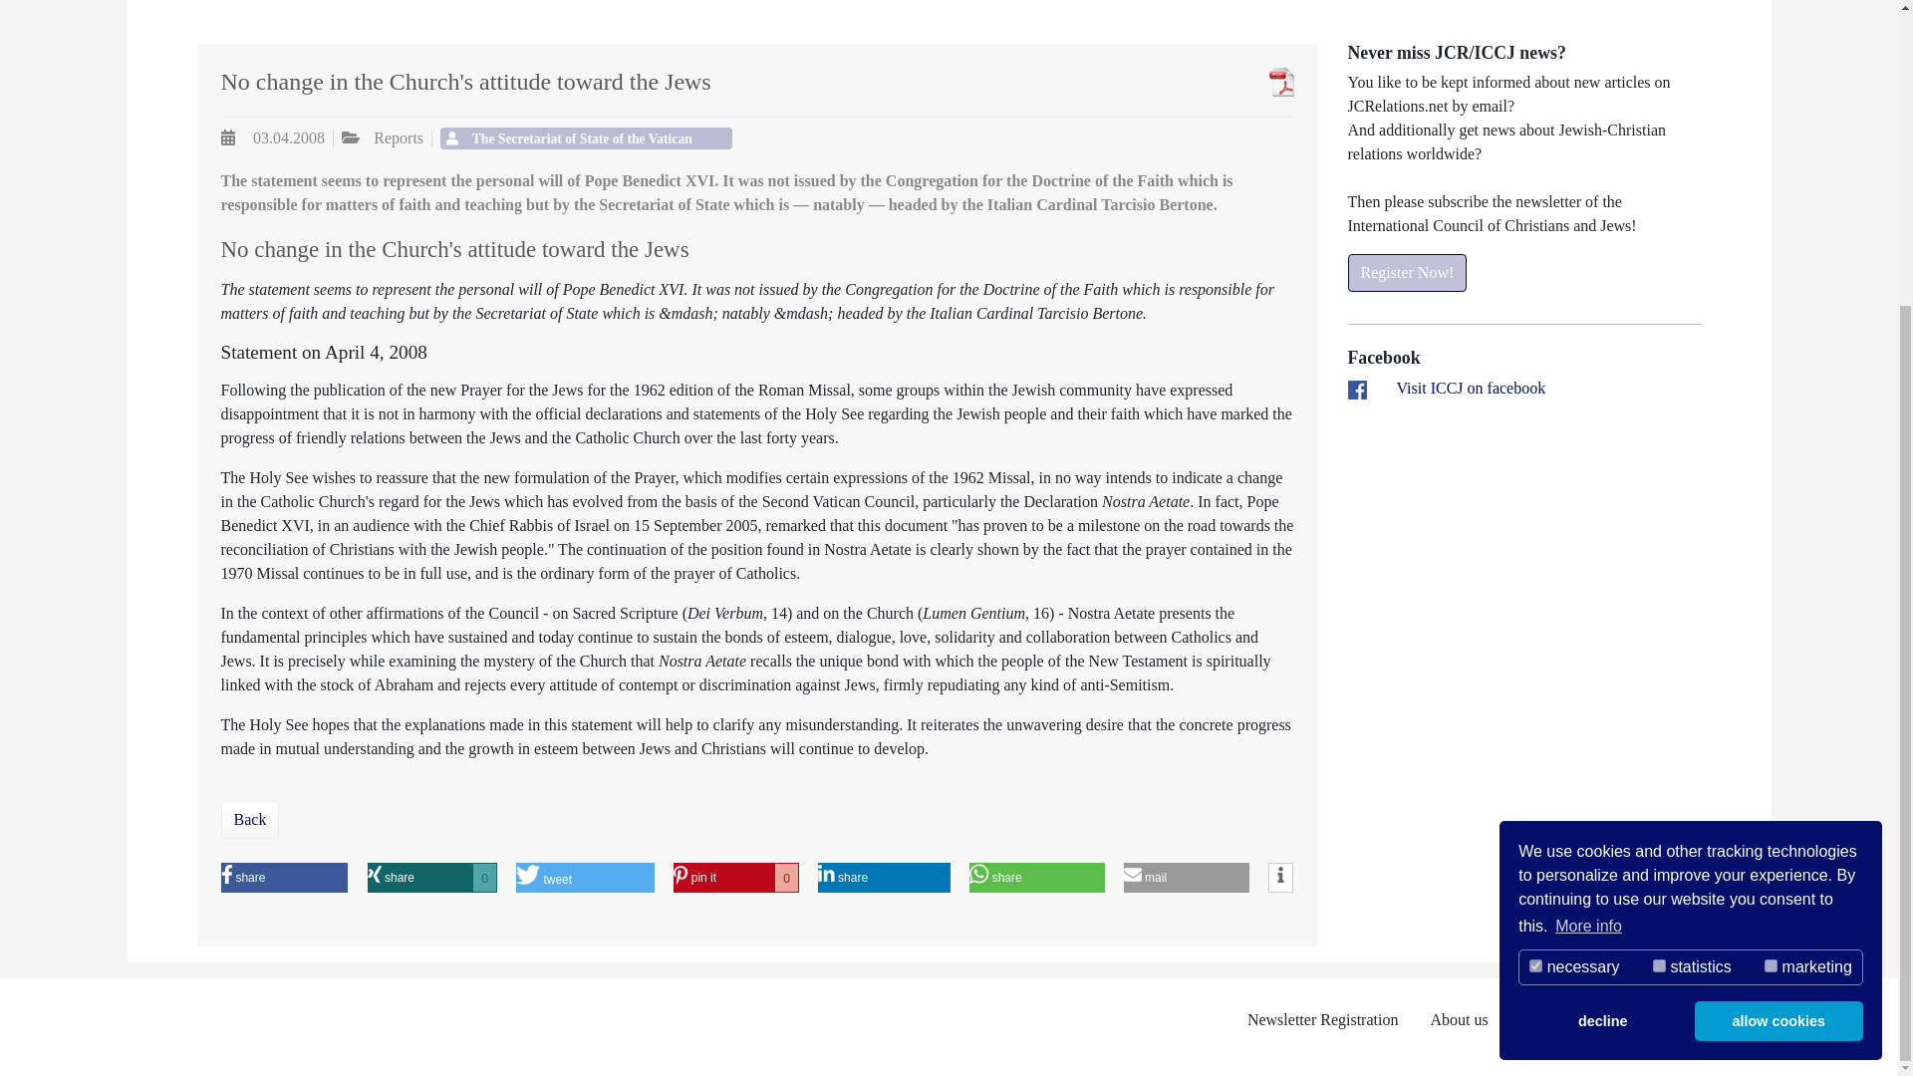 This screenshot has width=1913, height=1076. Describe the element at coordinates (1588, 510) in the screenshot. I see `More info` at that location.